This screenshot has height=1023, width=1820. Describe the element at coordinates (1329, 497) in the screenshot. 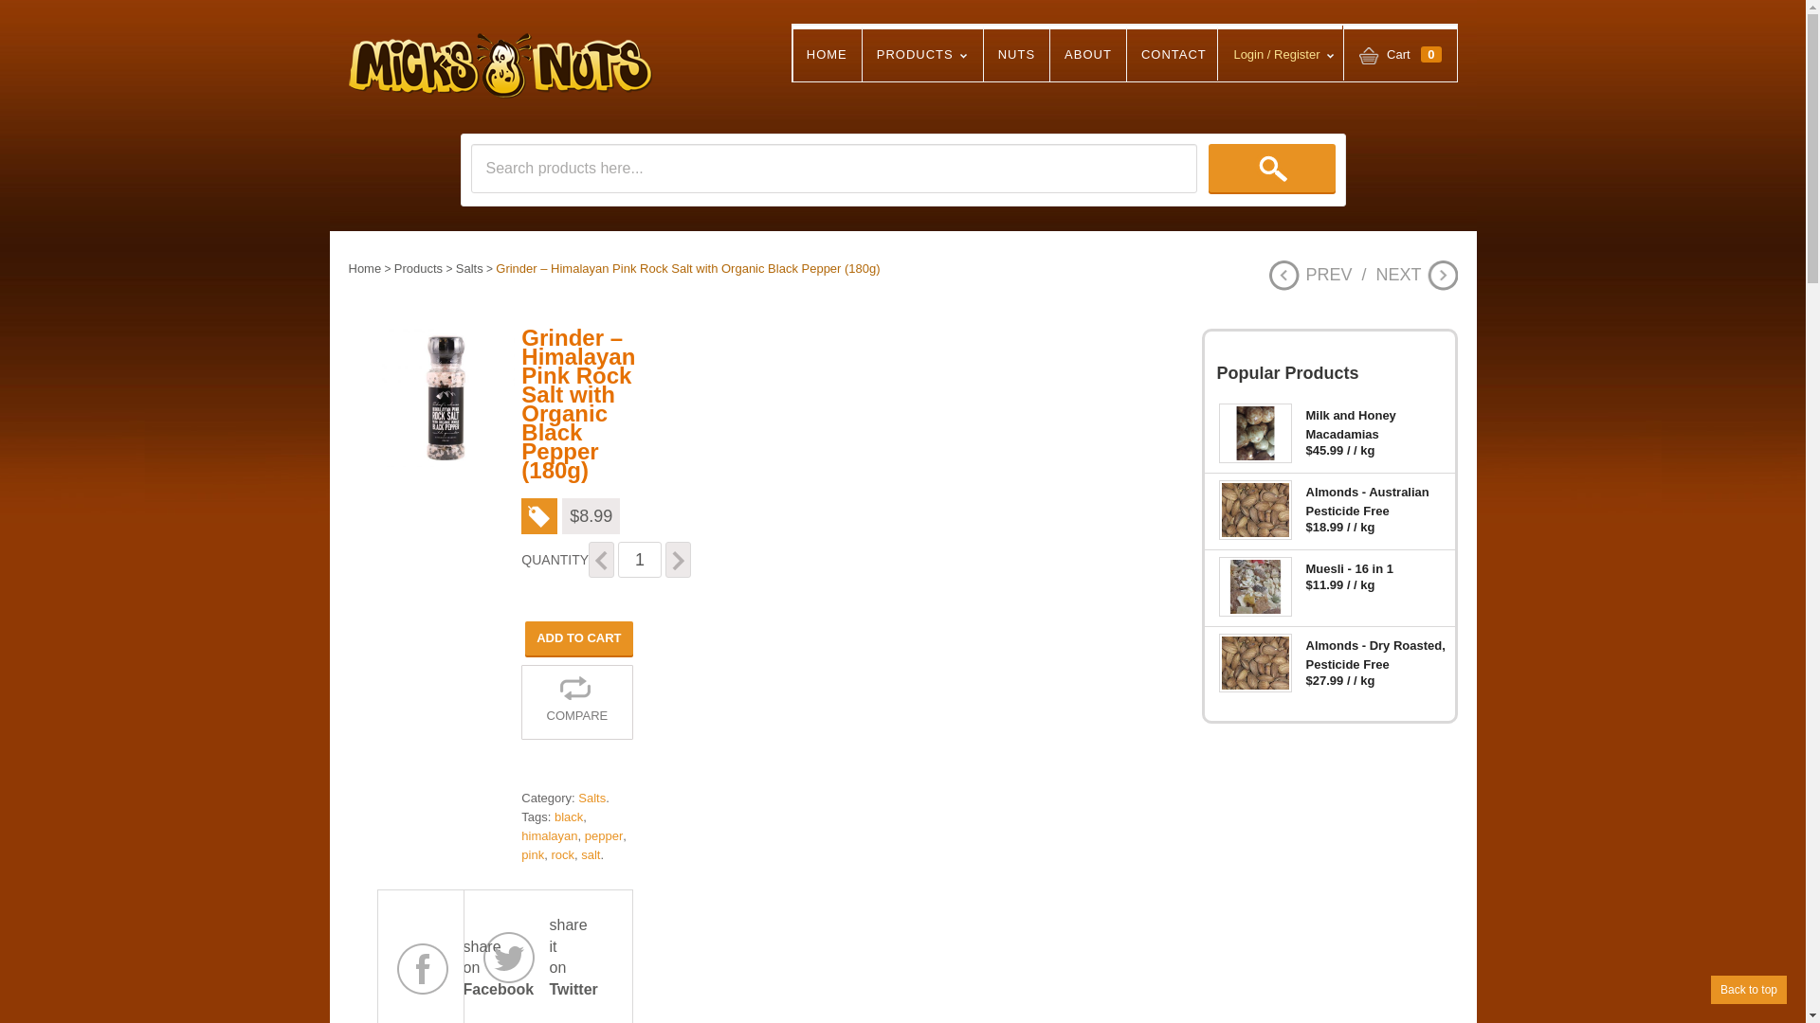

I see `Almonds - Australian Pesticide Free` at that location.